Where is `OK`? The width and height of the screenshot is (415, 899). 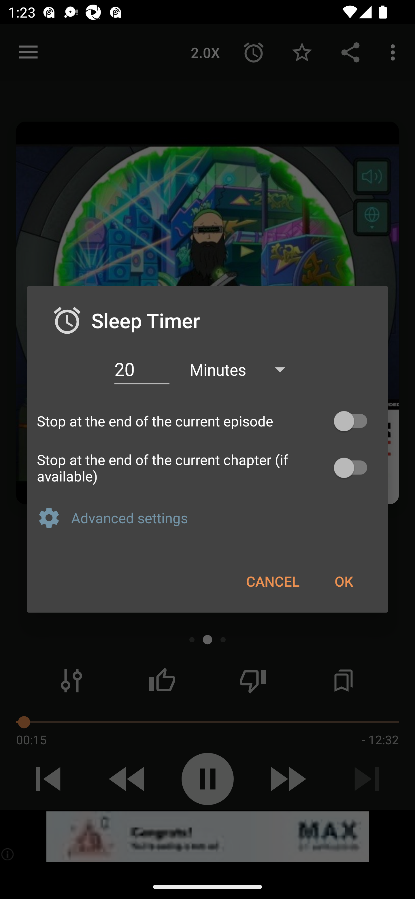
OK is located at coordinates (344, 581).